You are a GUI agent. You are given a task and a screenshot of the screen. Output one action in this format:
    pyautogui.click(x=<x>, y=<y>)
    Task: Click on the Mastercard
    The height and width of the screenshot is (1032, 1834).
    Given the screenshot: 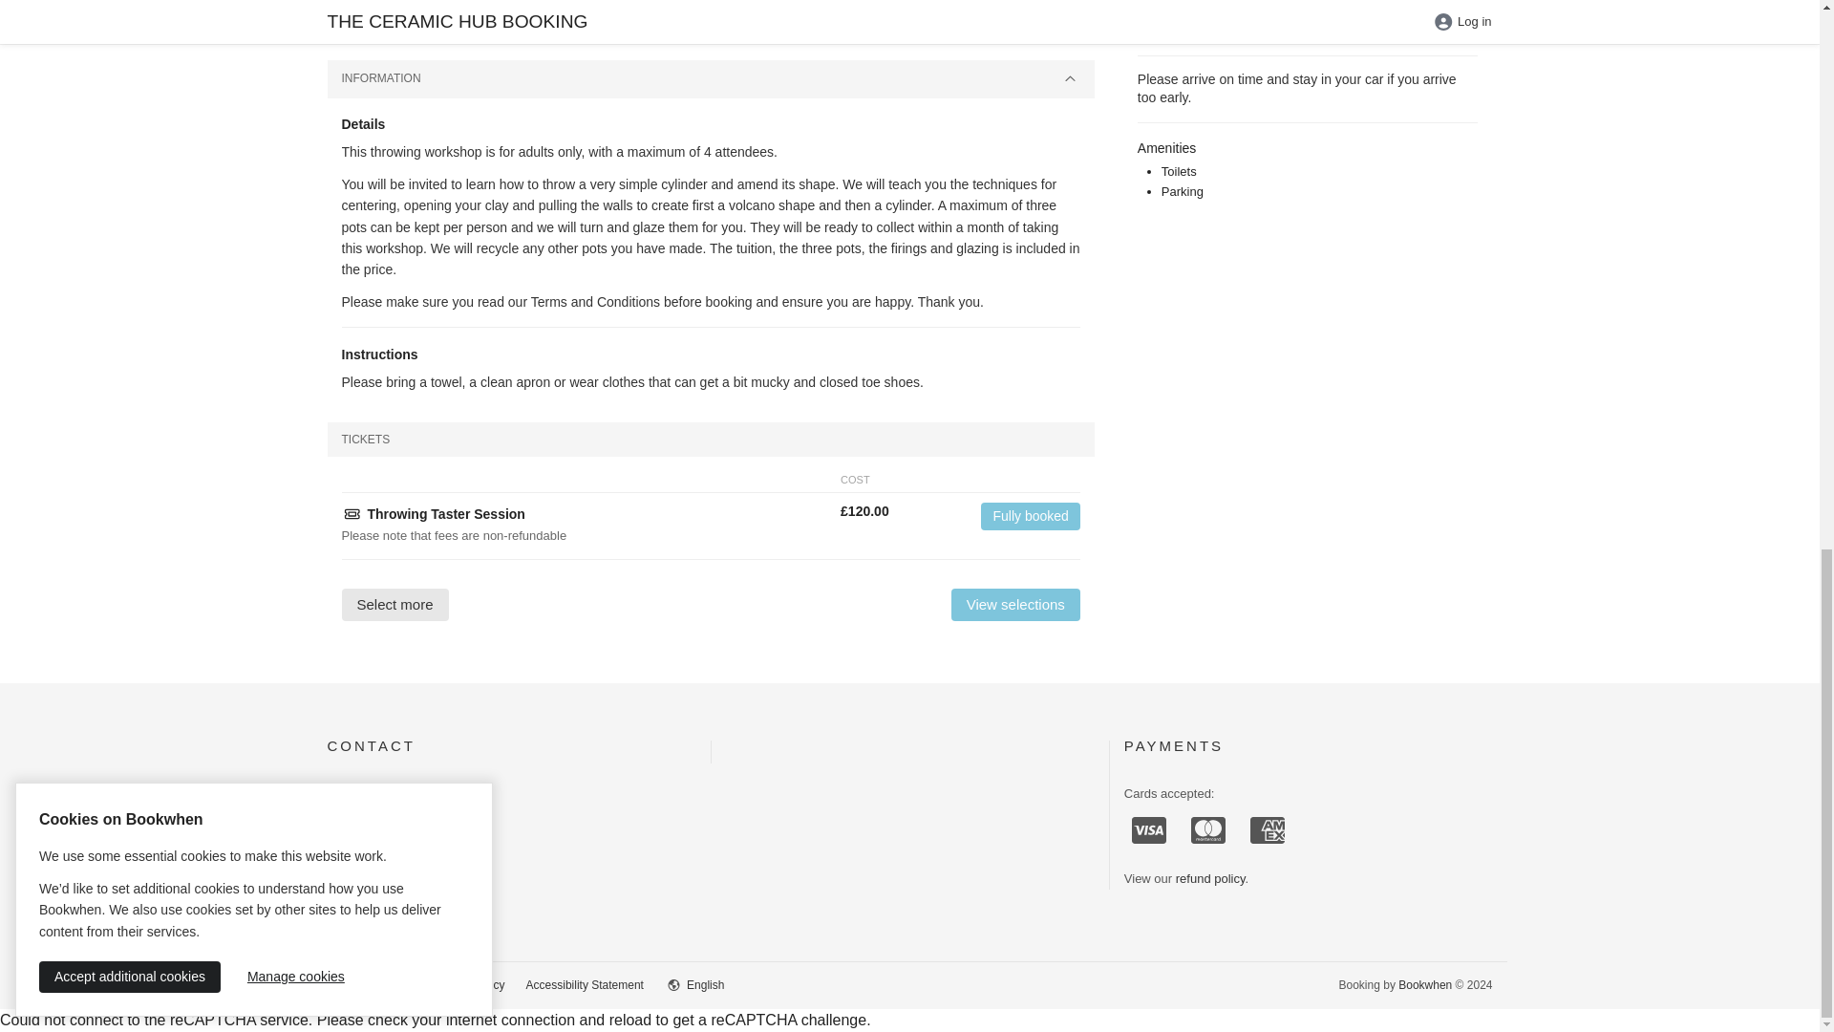 What is the action you would take?
    pyautogui.click(x=1207, y=829)
    